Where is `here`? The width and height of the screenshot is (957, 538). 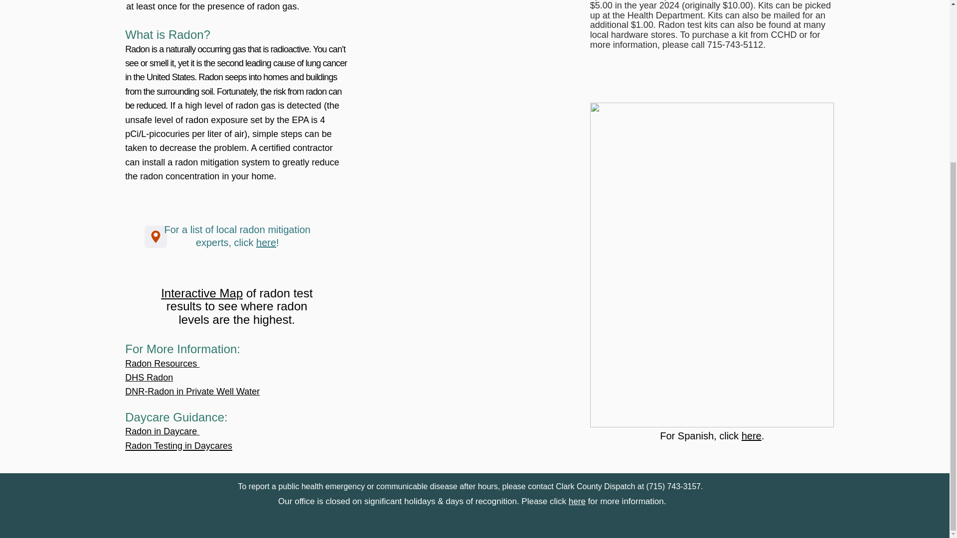 here is located at coordinates (752, 435).